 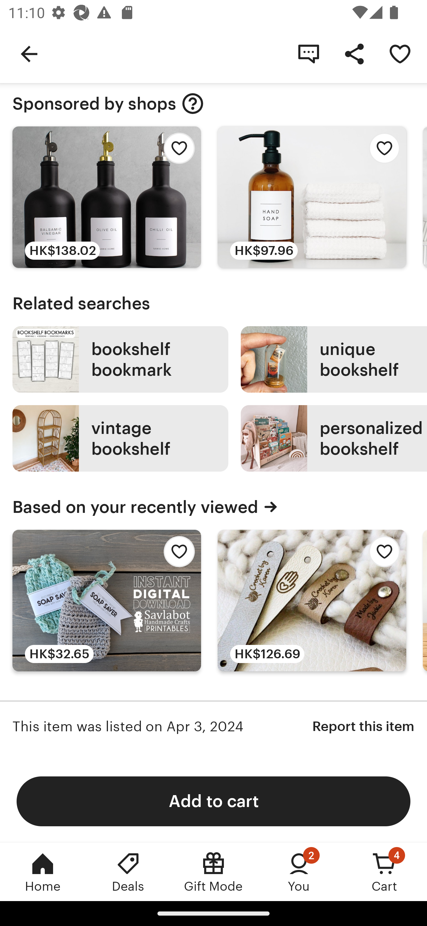 What do you see at coordinates (308, 53) in the screenshot?
I see `Contact shop` at bounding box center [308, 53].